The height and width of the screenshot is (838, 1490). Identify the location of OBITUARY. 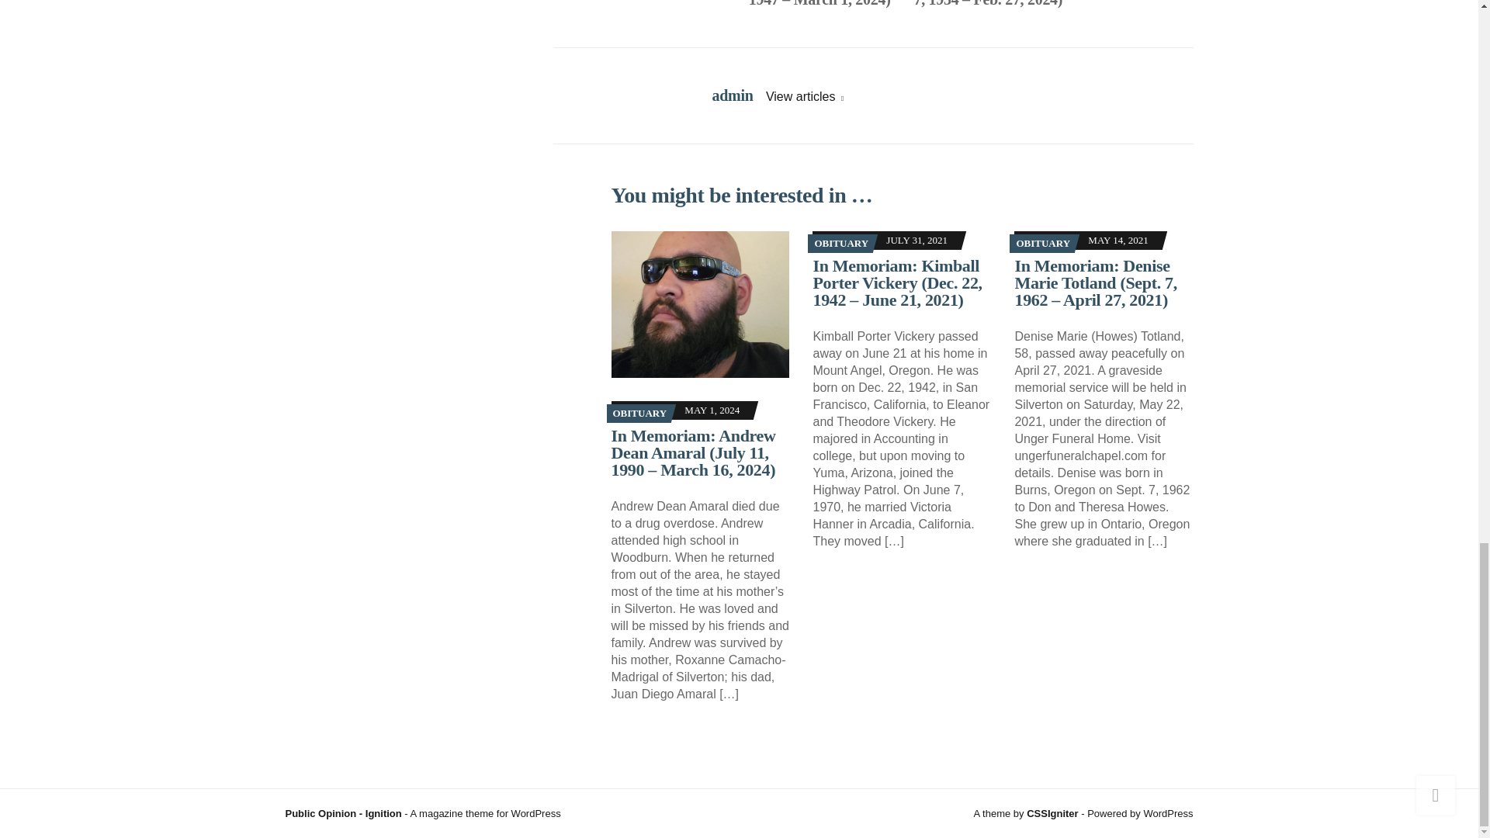
(1043, 242).